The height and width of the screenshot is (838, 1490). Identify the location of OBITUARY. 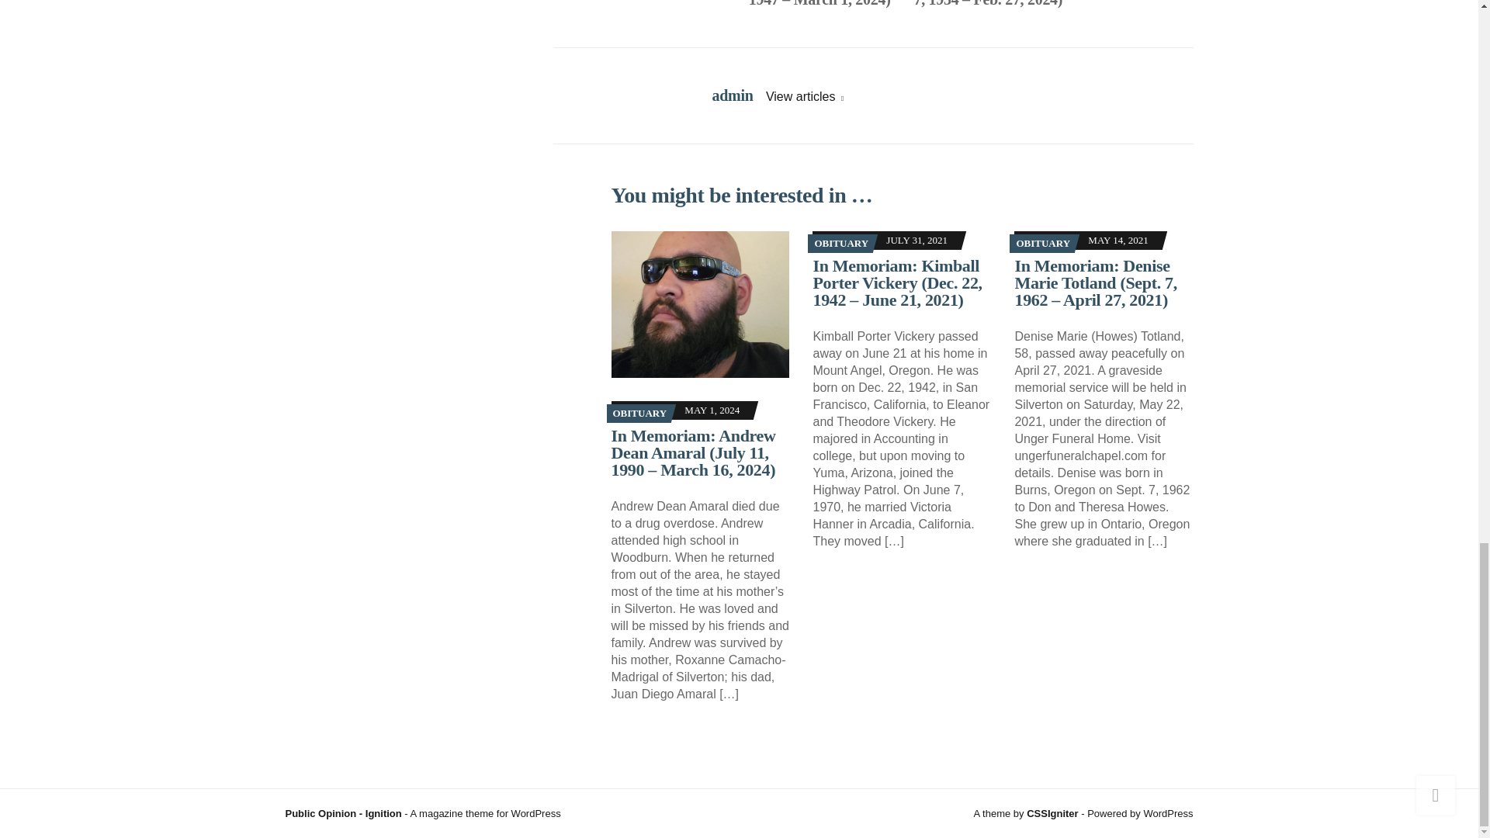
(1043, 242).